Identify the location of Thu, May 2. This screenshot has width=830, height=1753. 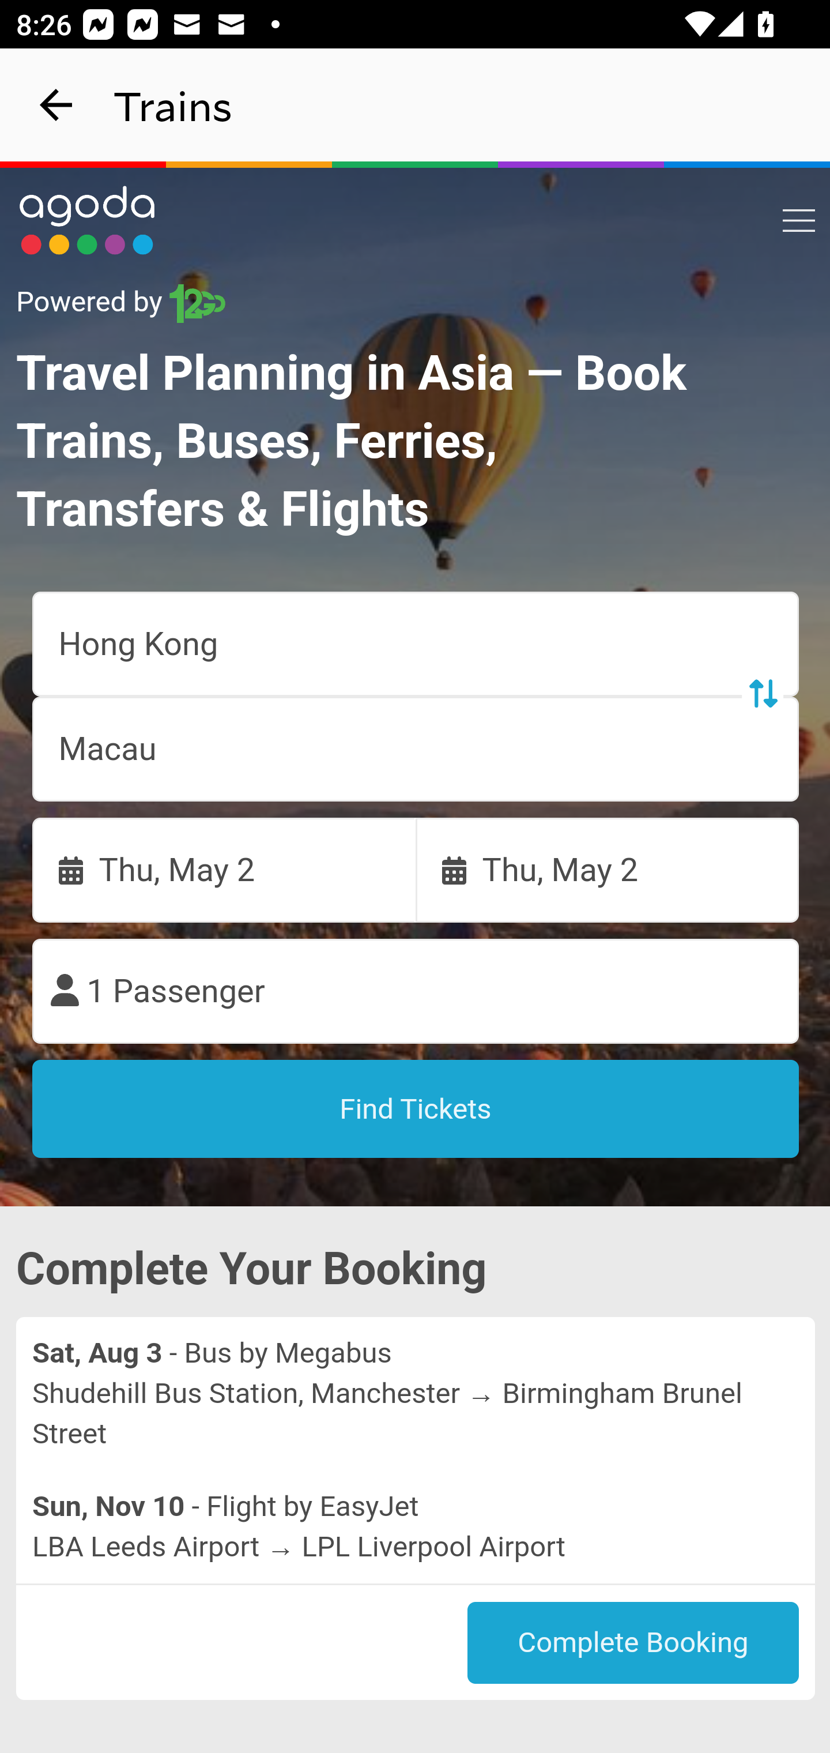
(225, 870).